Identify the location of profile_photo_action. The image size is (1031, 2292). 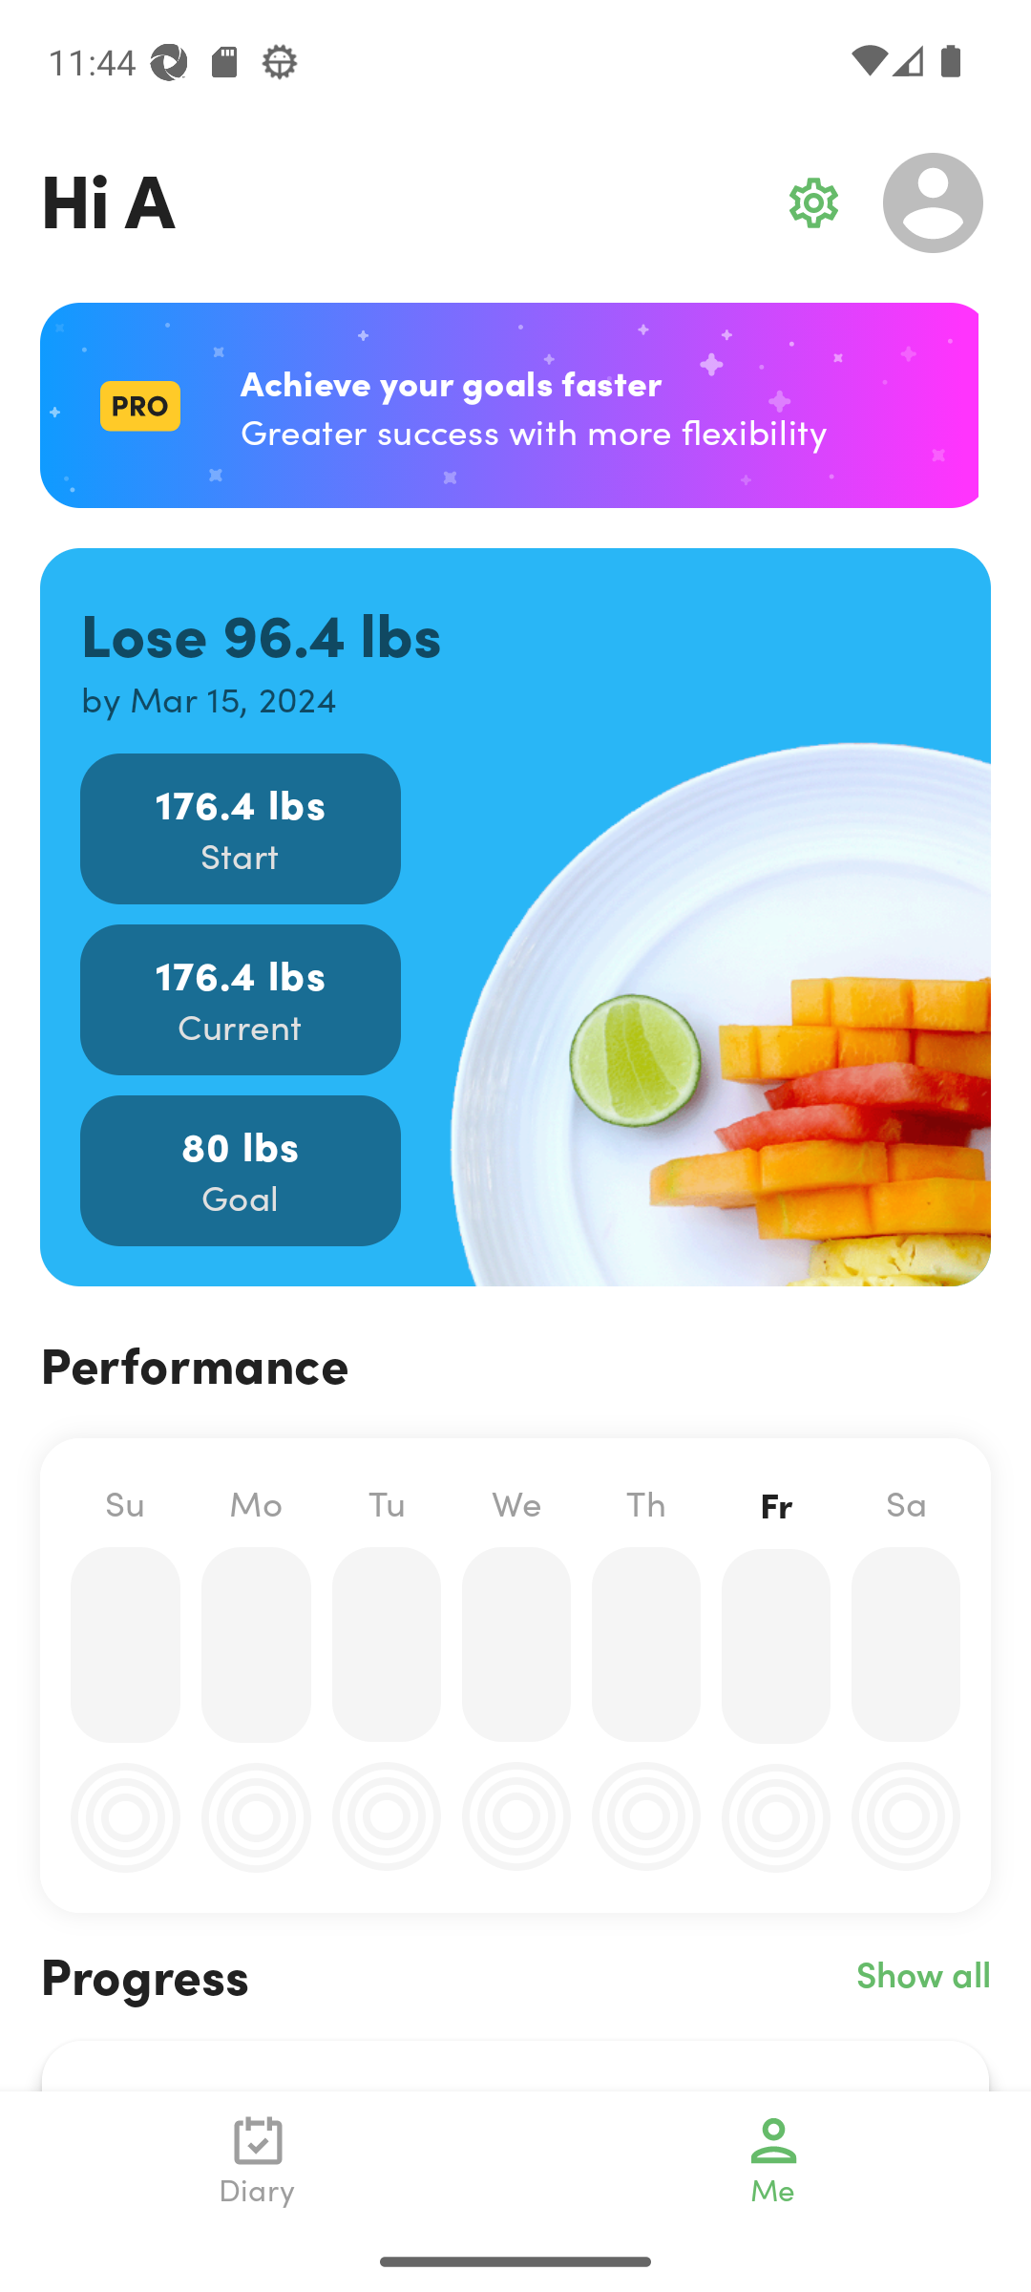
(934, 202).